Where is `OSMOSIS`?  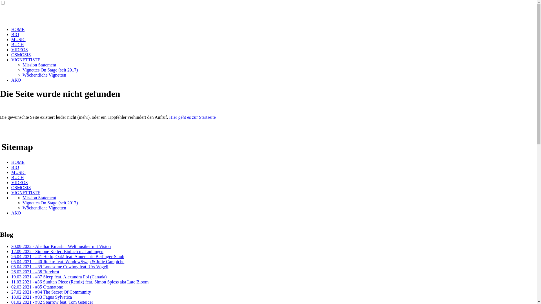 OSMOSIS is located at coordinates (21, 55).